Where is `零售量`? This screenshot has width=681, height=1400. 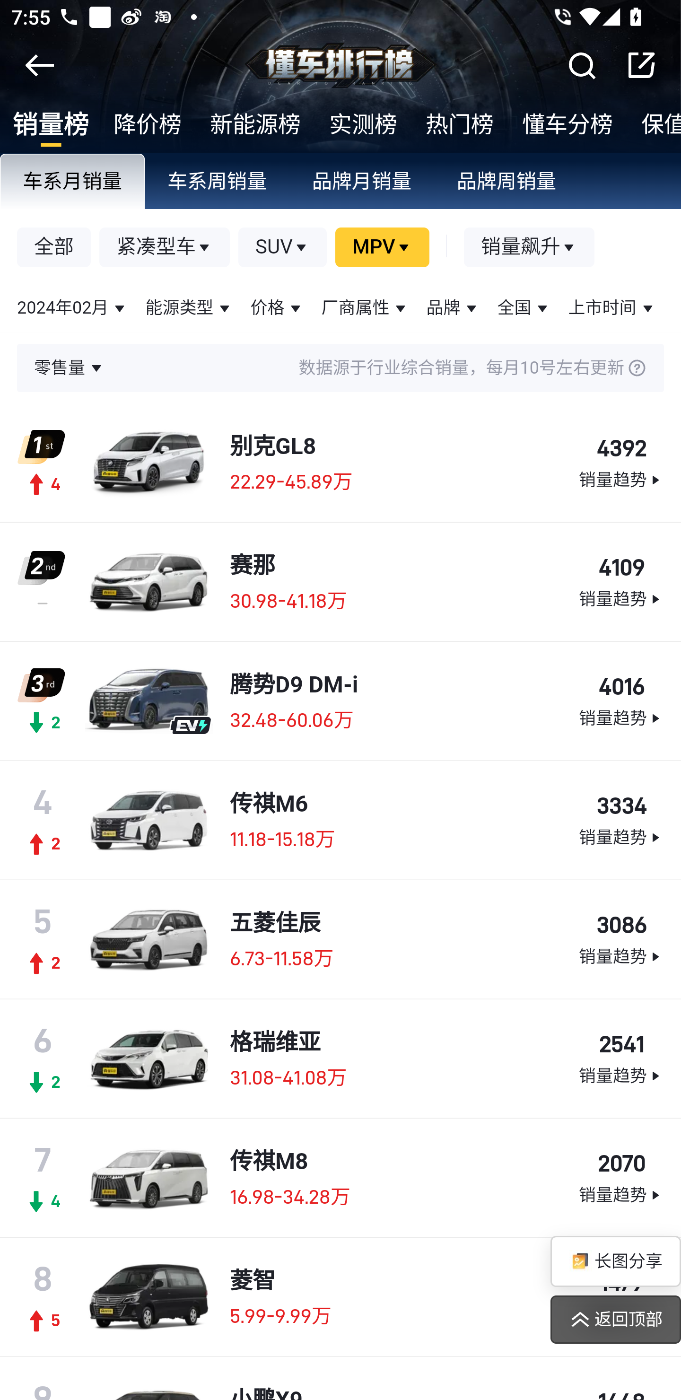 零售量 is located at coordinates (70, 368).